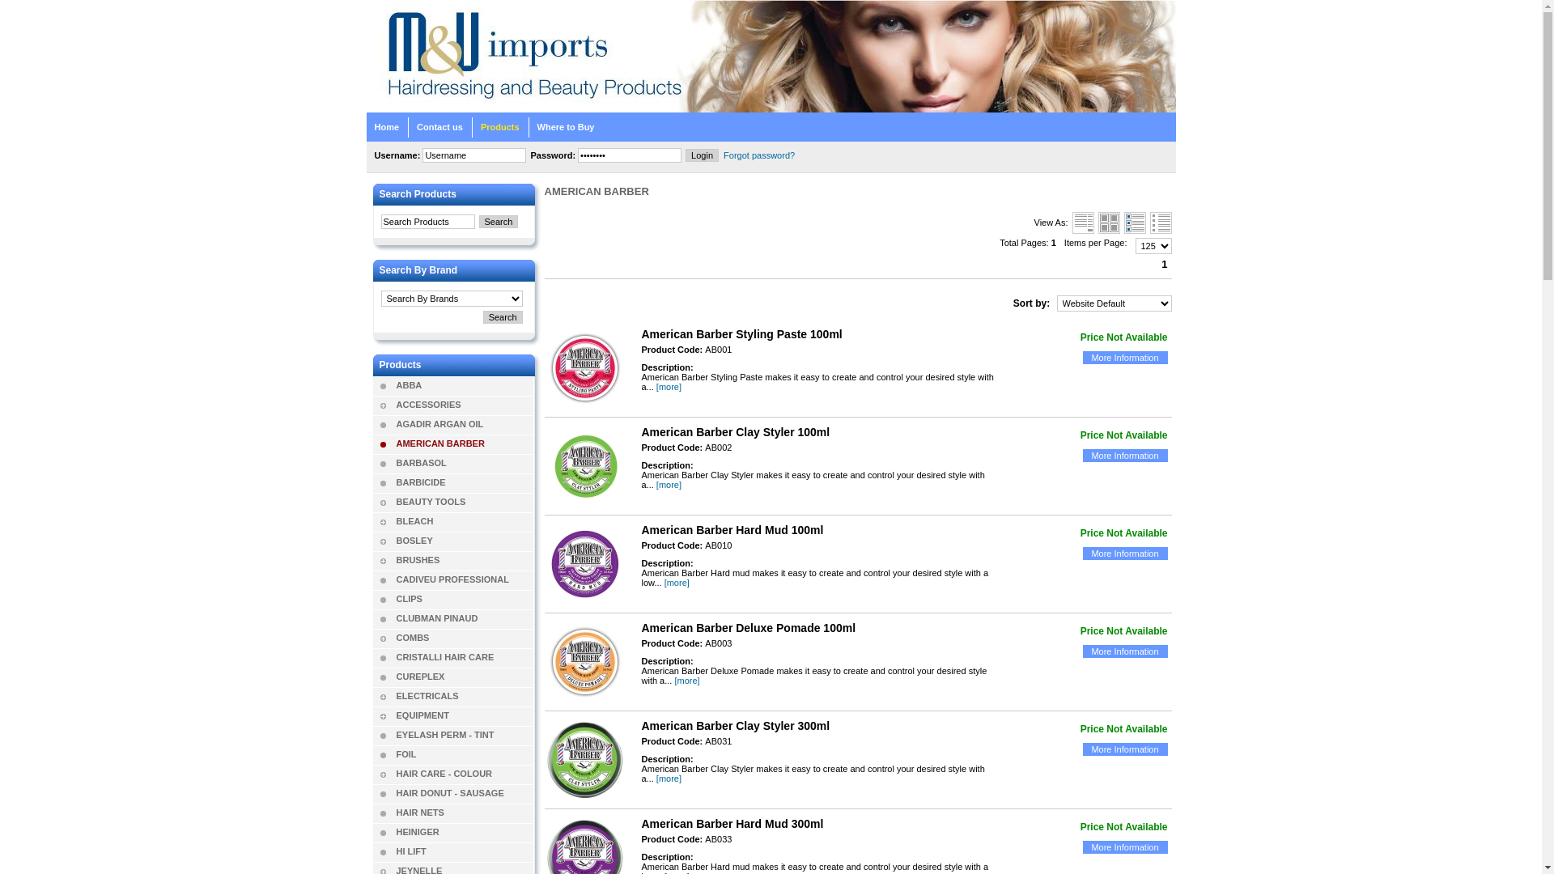  What do you see at coordinates (732, 530) in the screenshot?
I see `American Barber Hard Mud 100ml` at bounding box center [732, 530].